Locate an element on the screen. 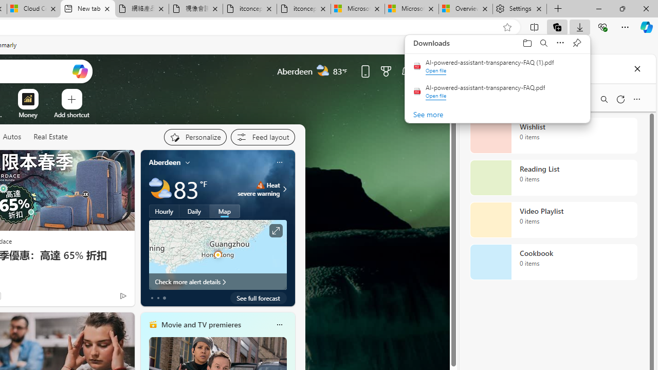  Partly cloudy is located at coordinates (160, 189).